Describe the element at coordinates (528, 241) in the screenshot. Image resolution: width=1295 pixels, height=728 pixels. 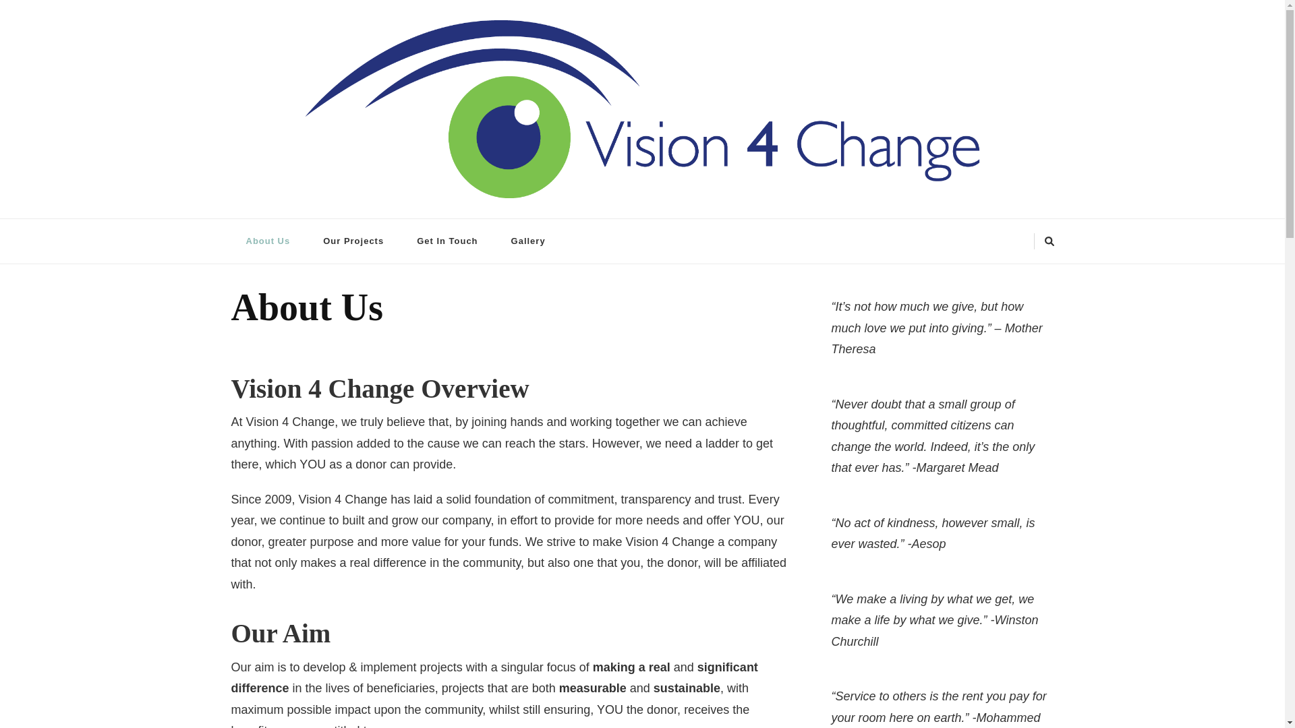
I see `Gallery` at that location.